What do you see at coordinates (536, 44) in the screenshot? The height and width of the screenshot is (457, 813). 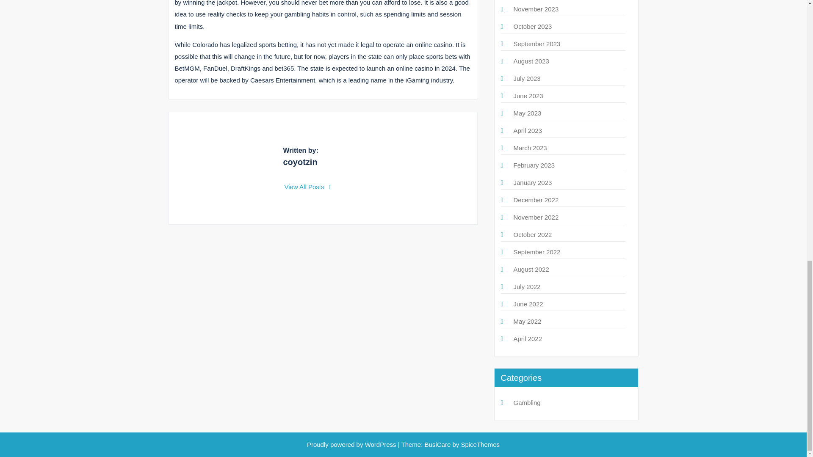 I see `September 2023` at bounding box center [536, 44].